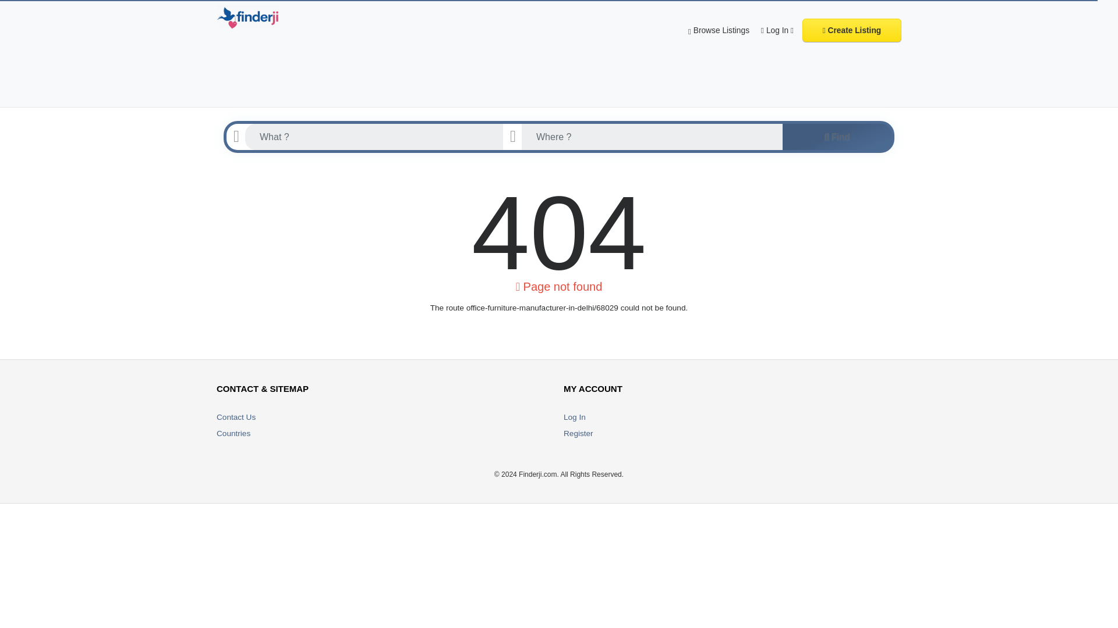 The width and height of the screenshot is (1118, 628). What do you see at coordinates (578, 433) in the screenshot?
I see `Register` at bounding box center [578, 433].